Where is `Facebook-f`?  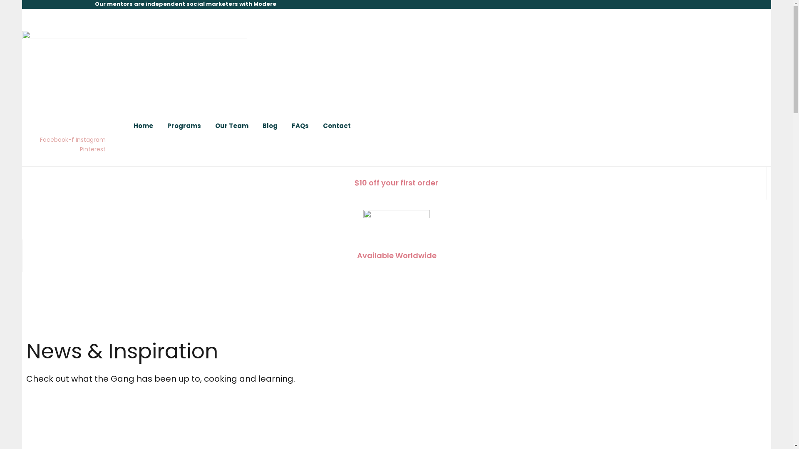 Facebook-f is located at coordinates (58, 140).